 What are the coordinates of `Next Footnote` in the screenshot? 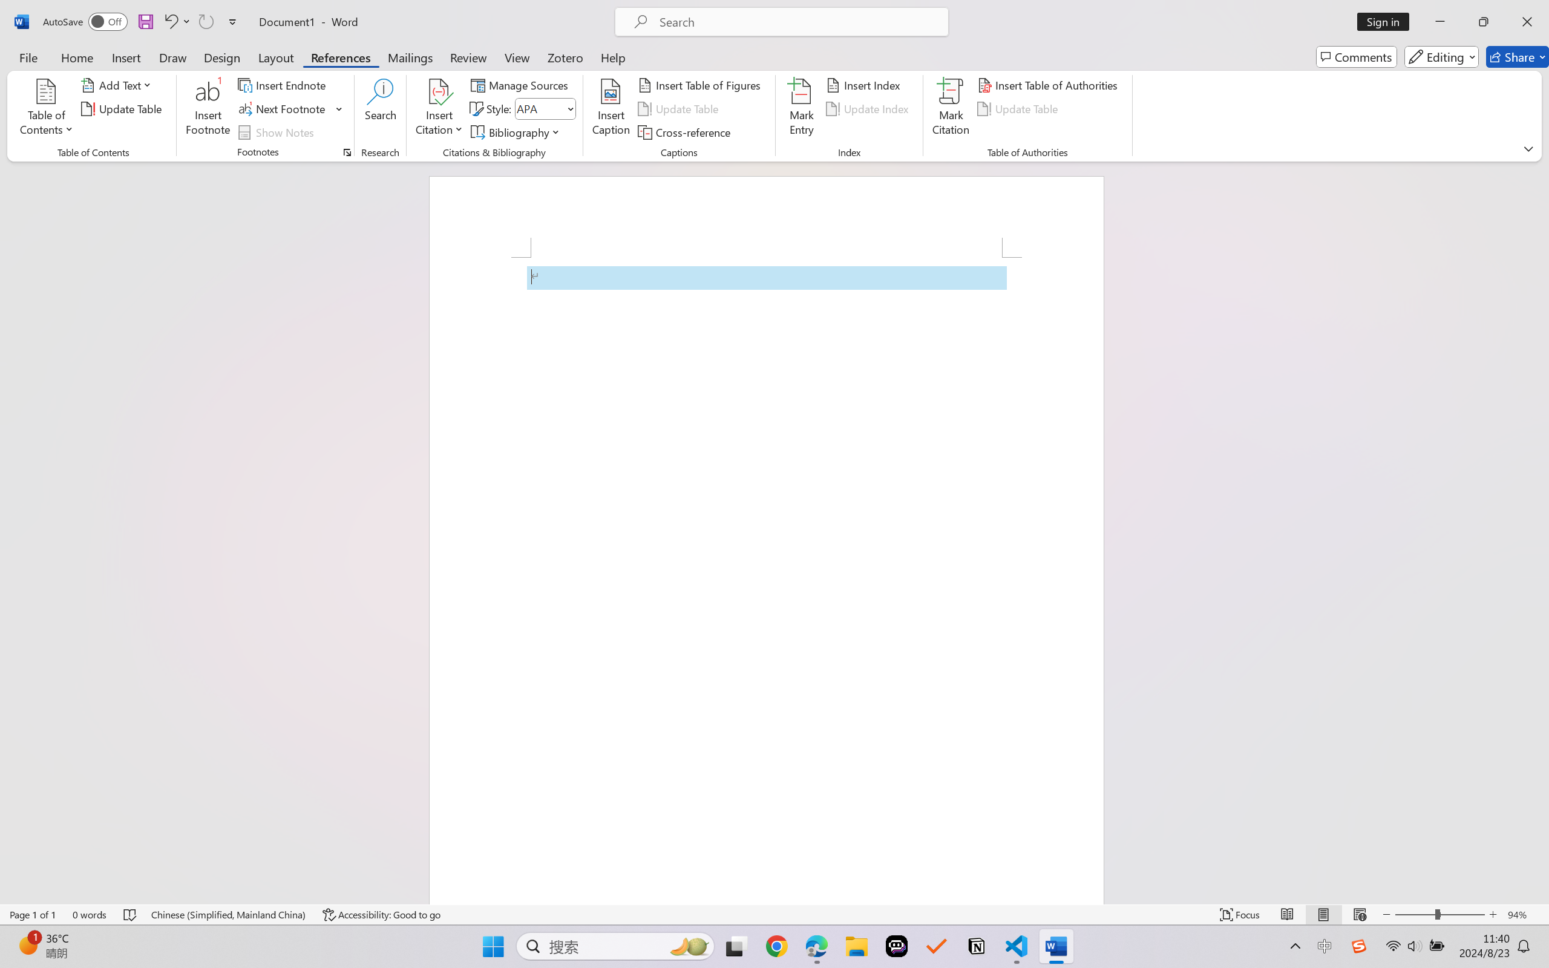 It's located at (283, 109).